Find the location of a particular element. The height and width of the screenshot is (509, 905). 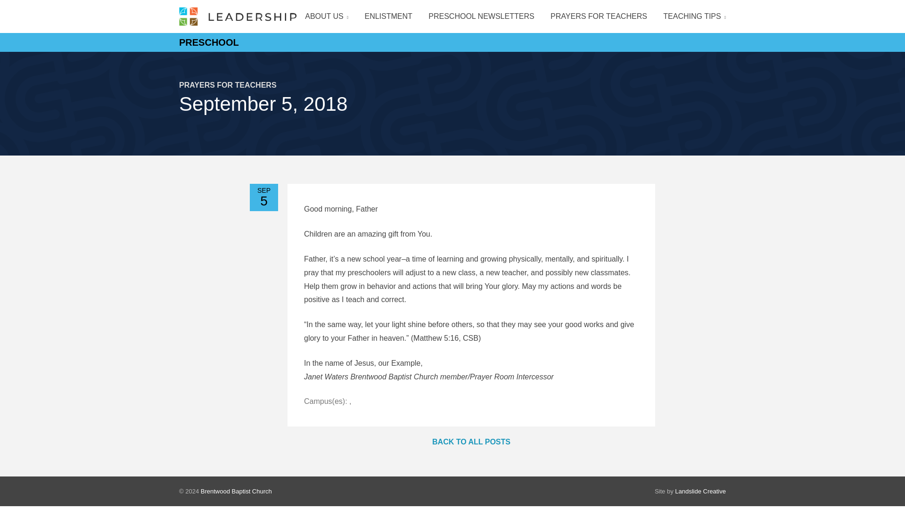

TEACHING TIPS is located at coordinates (691, 16).